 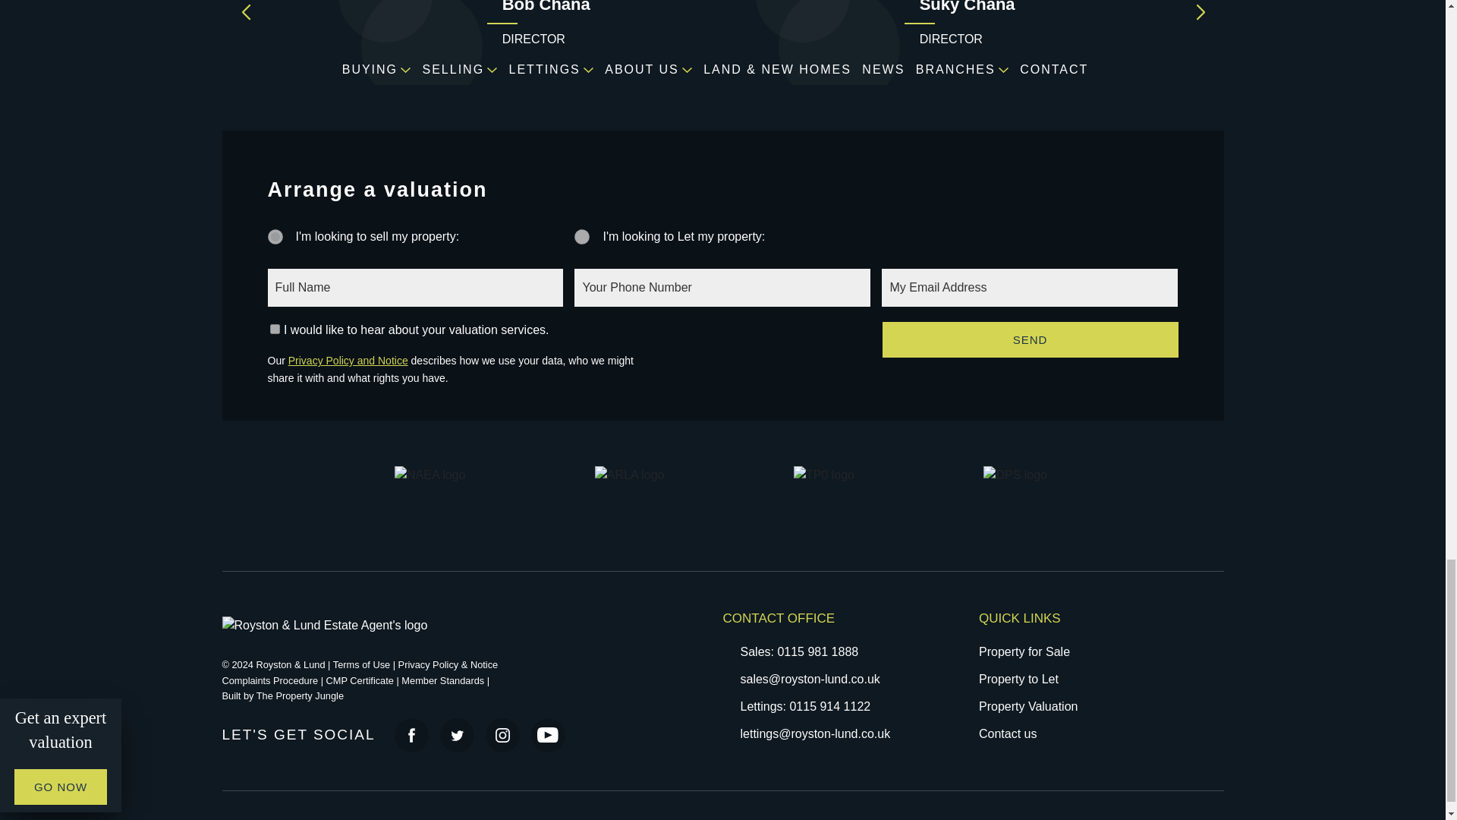 I want to click on Sell my property, so click(x=275, y=237).